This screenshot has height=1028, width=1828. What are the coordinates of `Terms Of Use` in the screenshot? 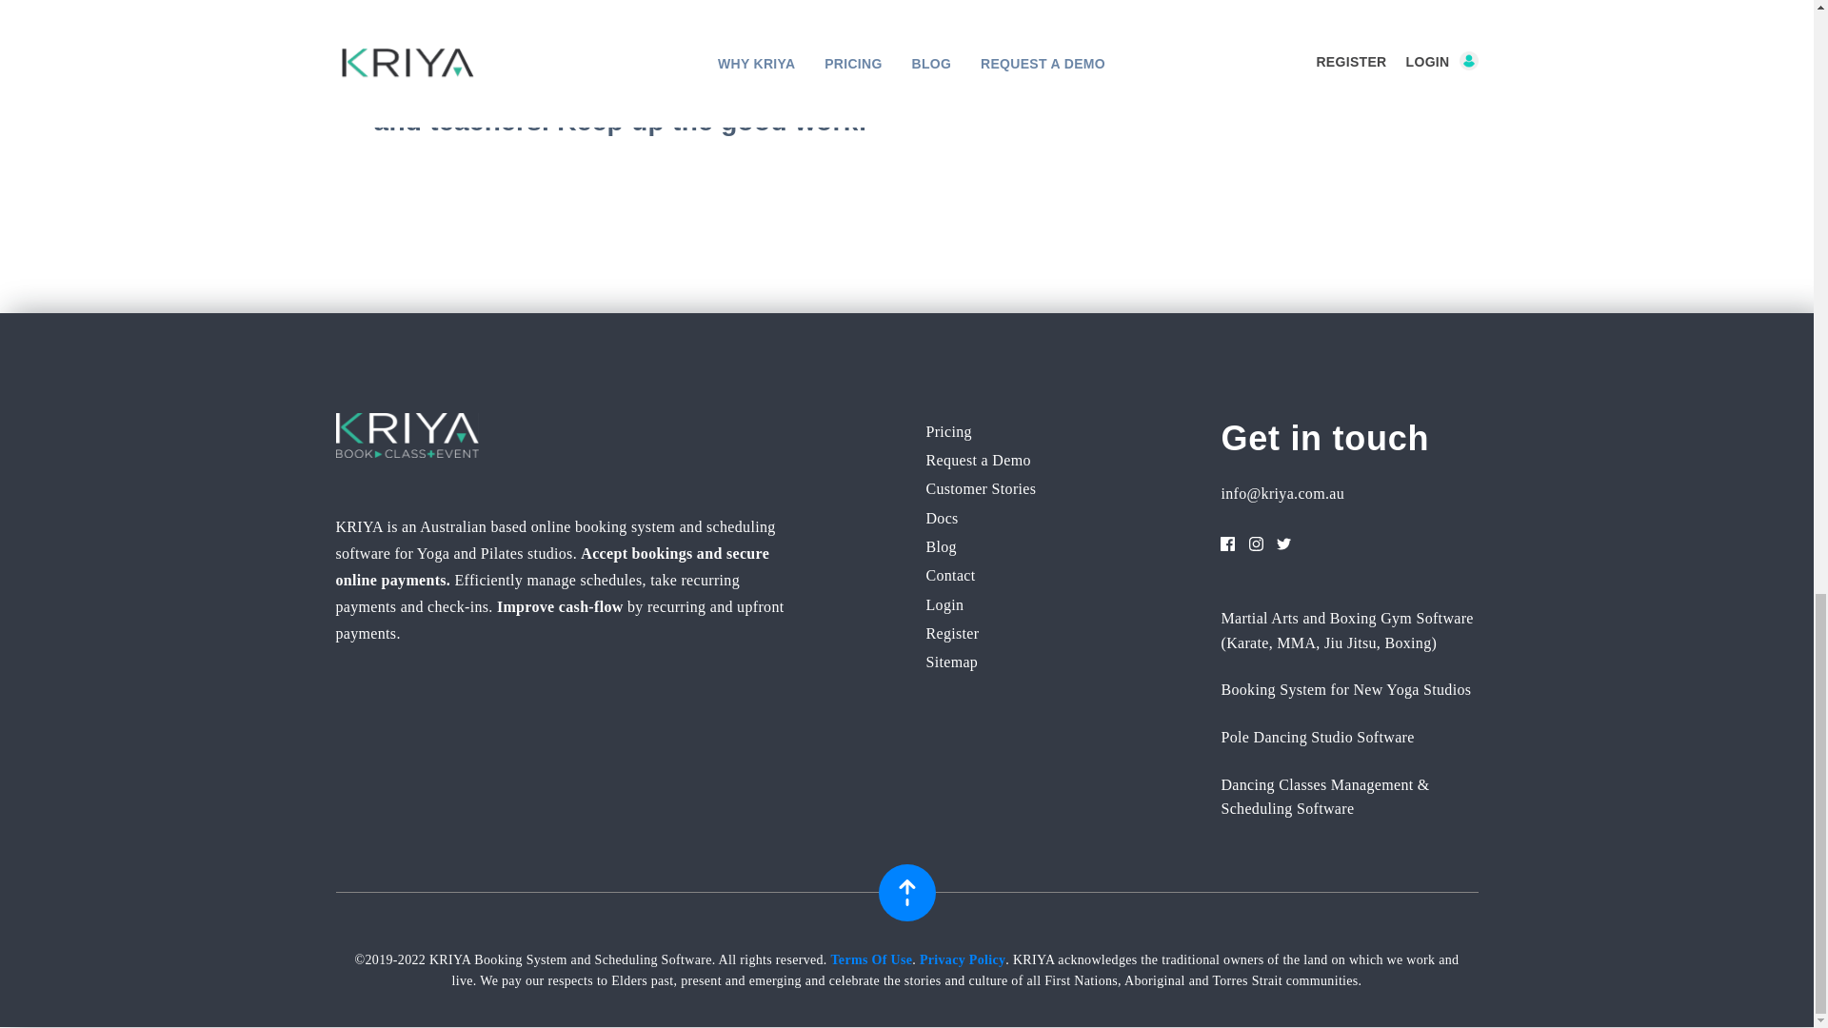 It's located at (870, 959).